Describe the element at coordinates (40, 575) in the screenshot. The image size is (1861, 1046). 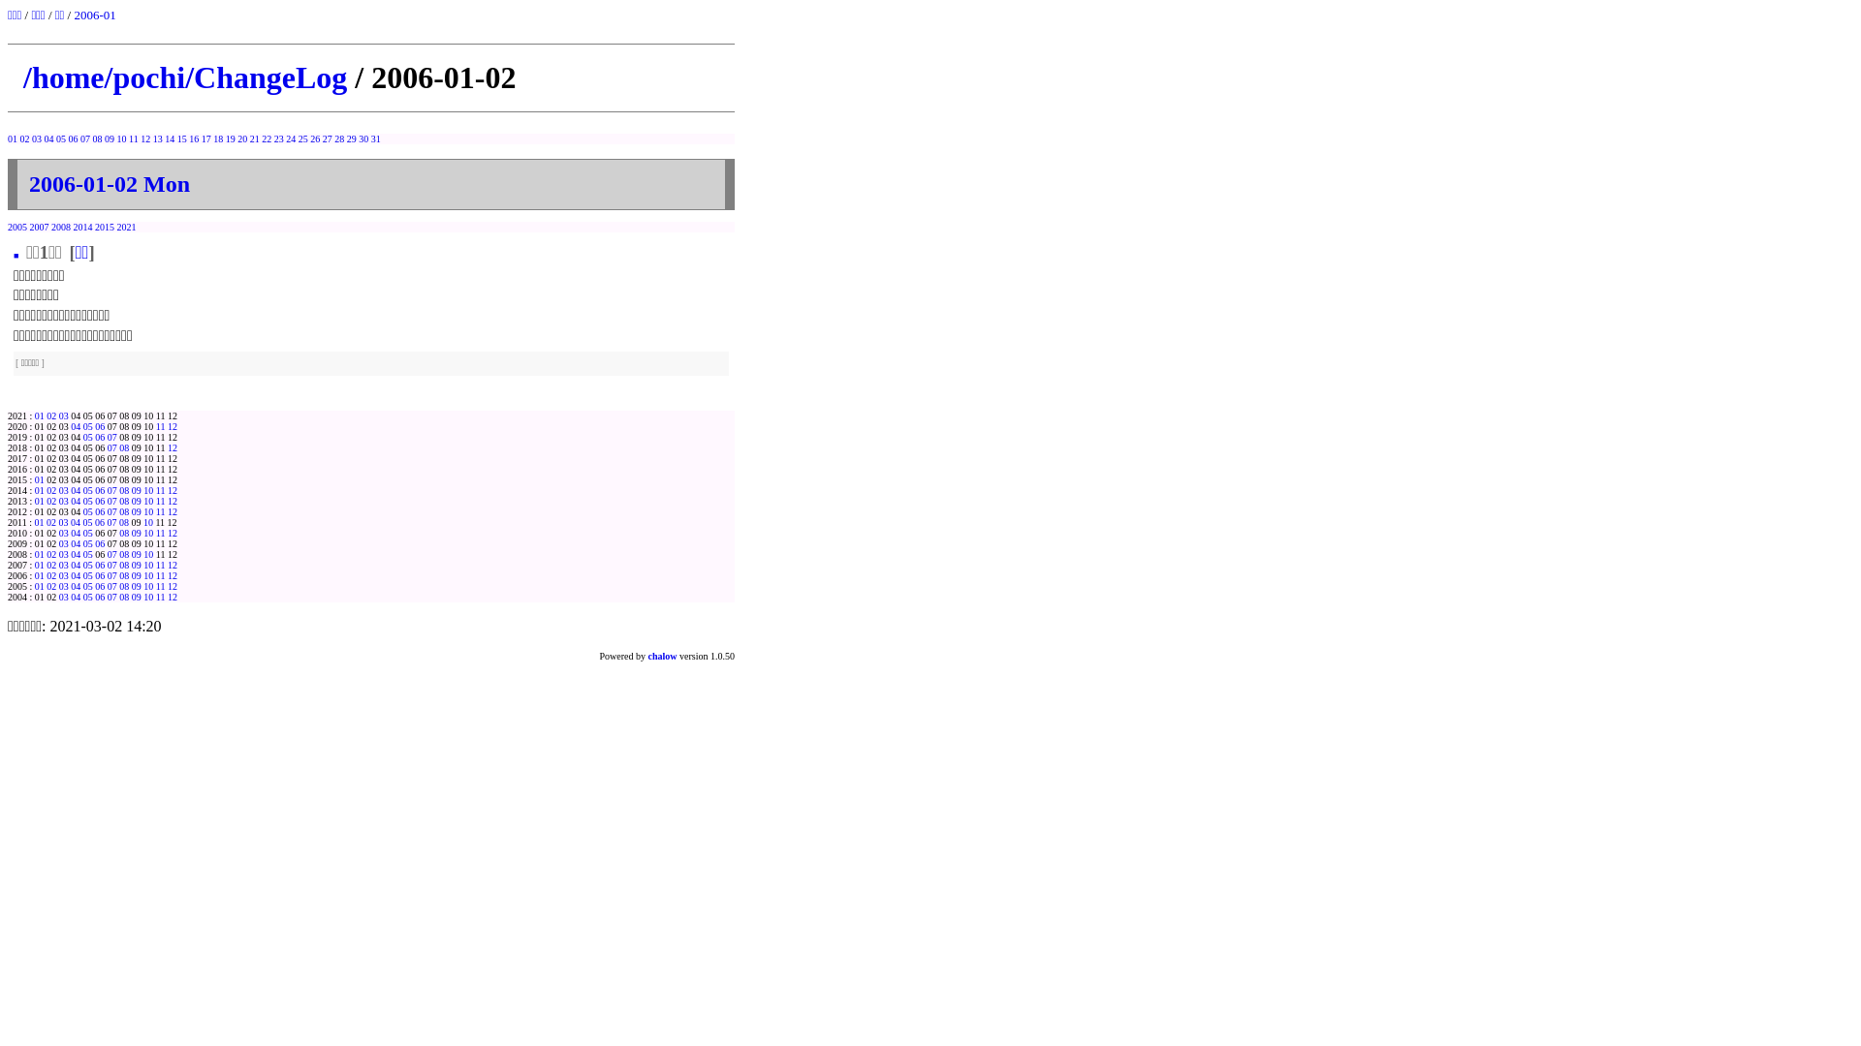
I see `01` at that location.